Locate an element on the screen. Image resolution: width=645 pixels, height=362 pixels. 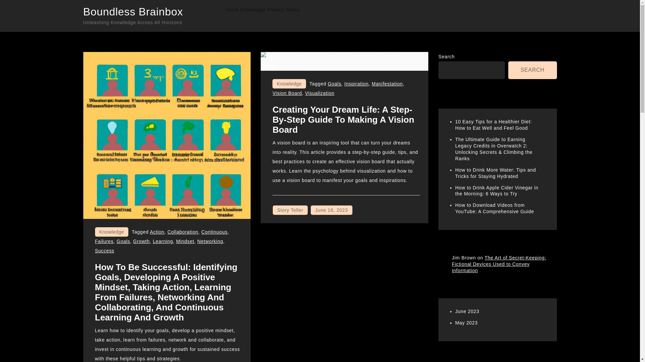
Failures is located at coordinates (104, 241).